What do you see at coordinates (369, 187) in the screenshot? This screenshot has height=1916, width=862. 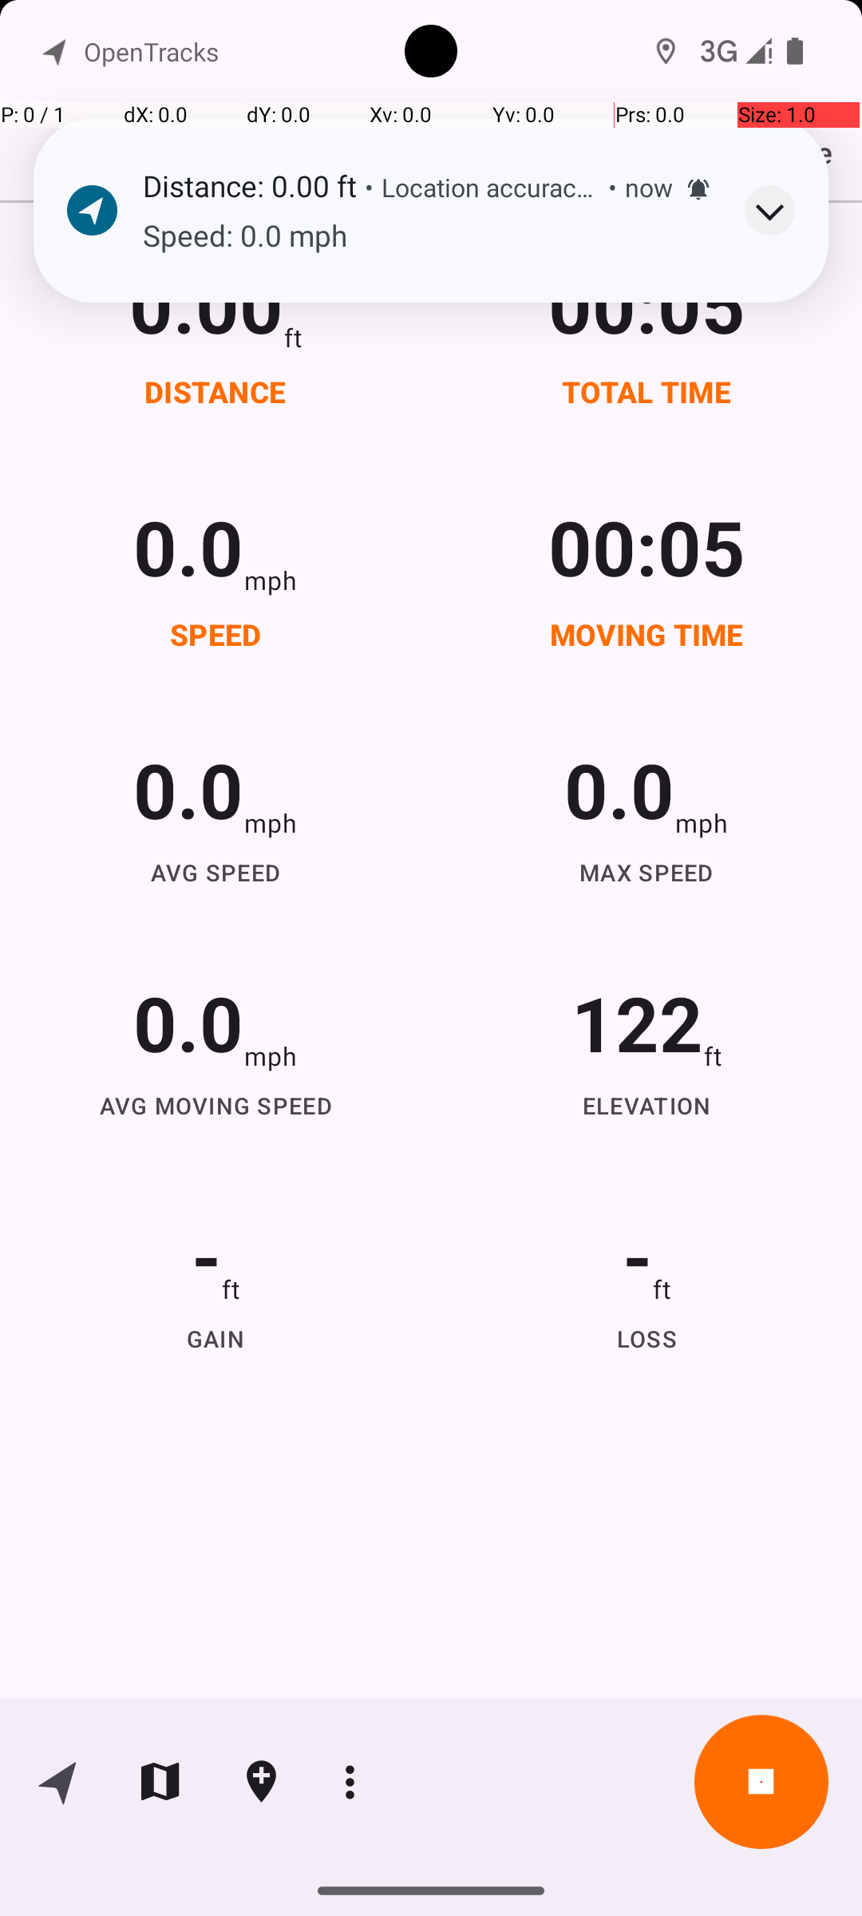 I see `•` at bounding box center [369, 187].